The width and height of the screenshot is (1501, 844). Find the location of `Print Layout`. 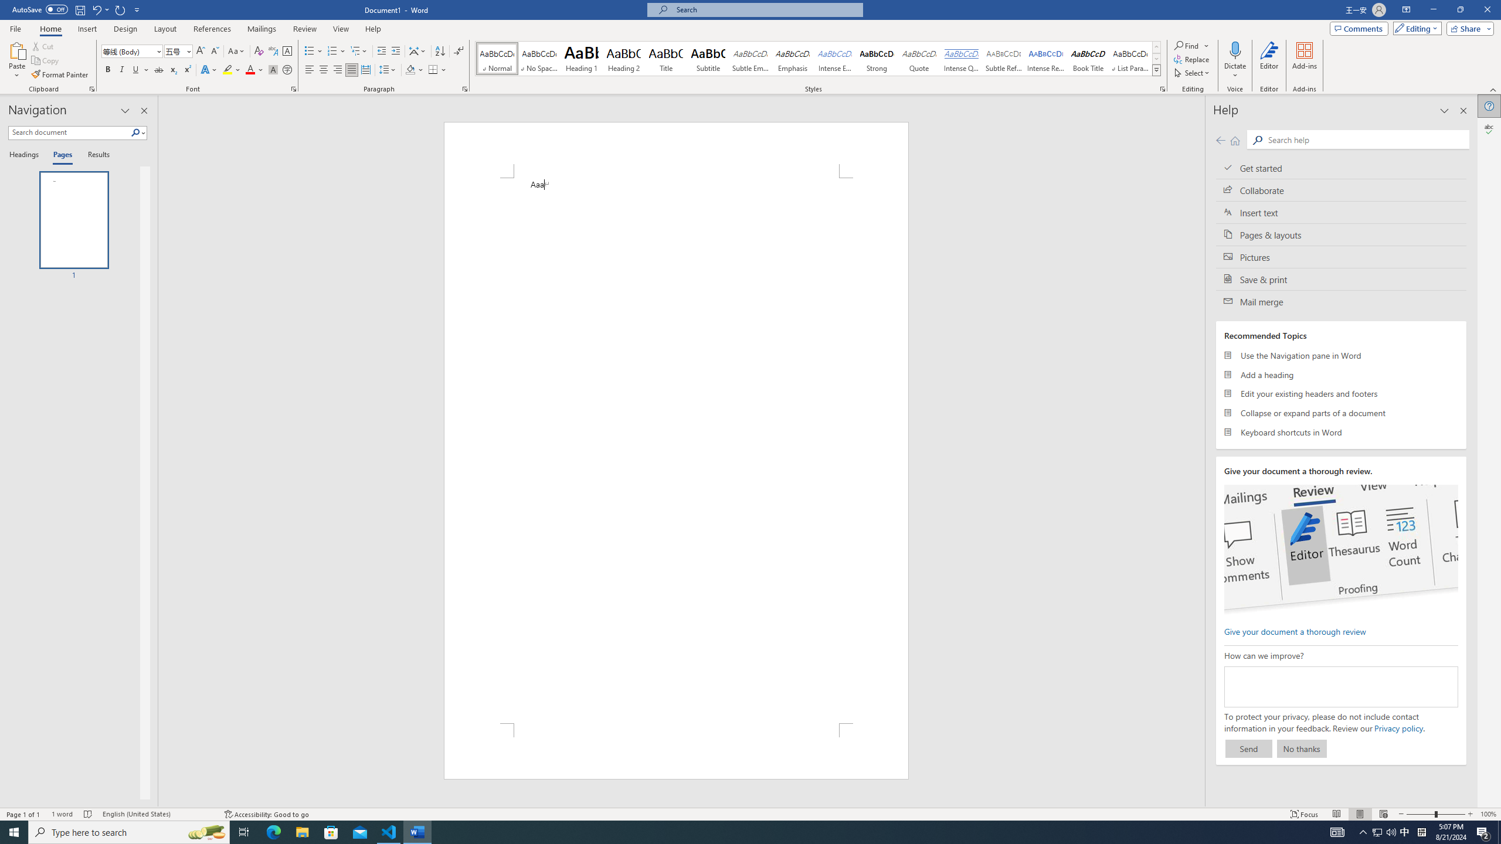

Print Layout is located at coordinates (1359, 814).